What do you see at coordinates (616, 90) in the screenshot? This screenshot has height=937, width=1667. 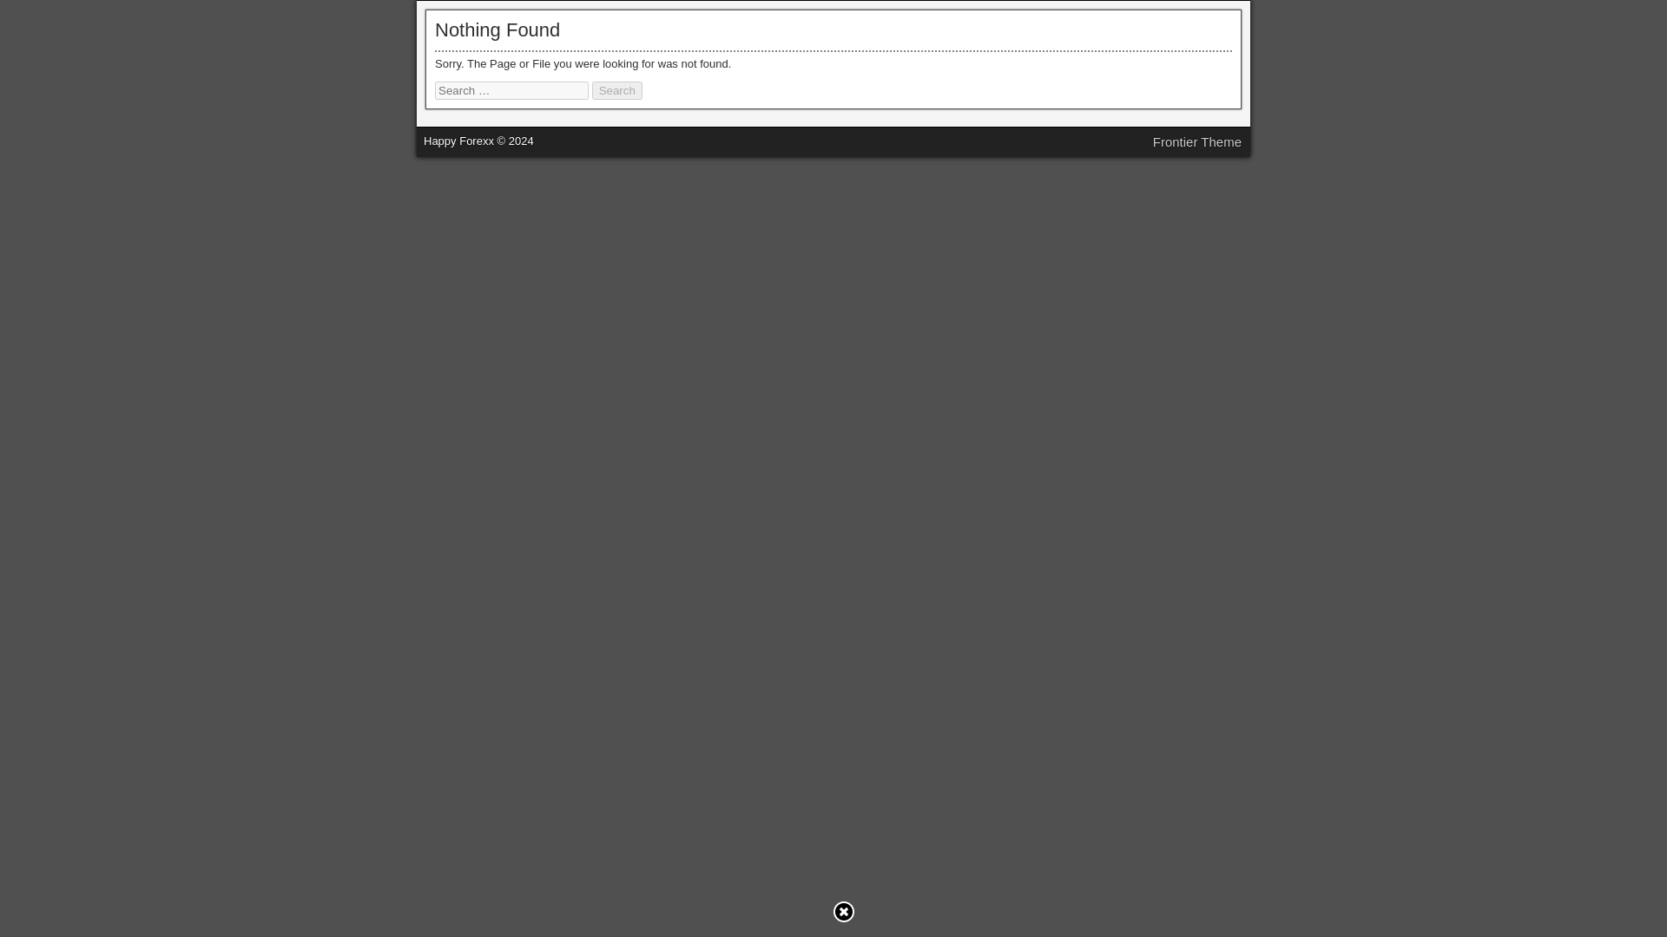 I see `Search` at bounding box center [616, 90].